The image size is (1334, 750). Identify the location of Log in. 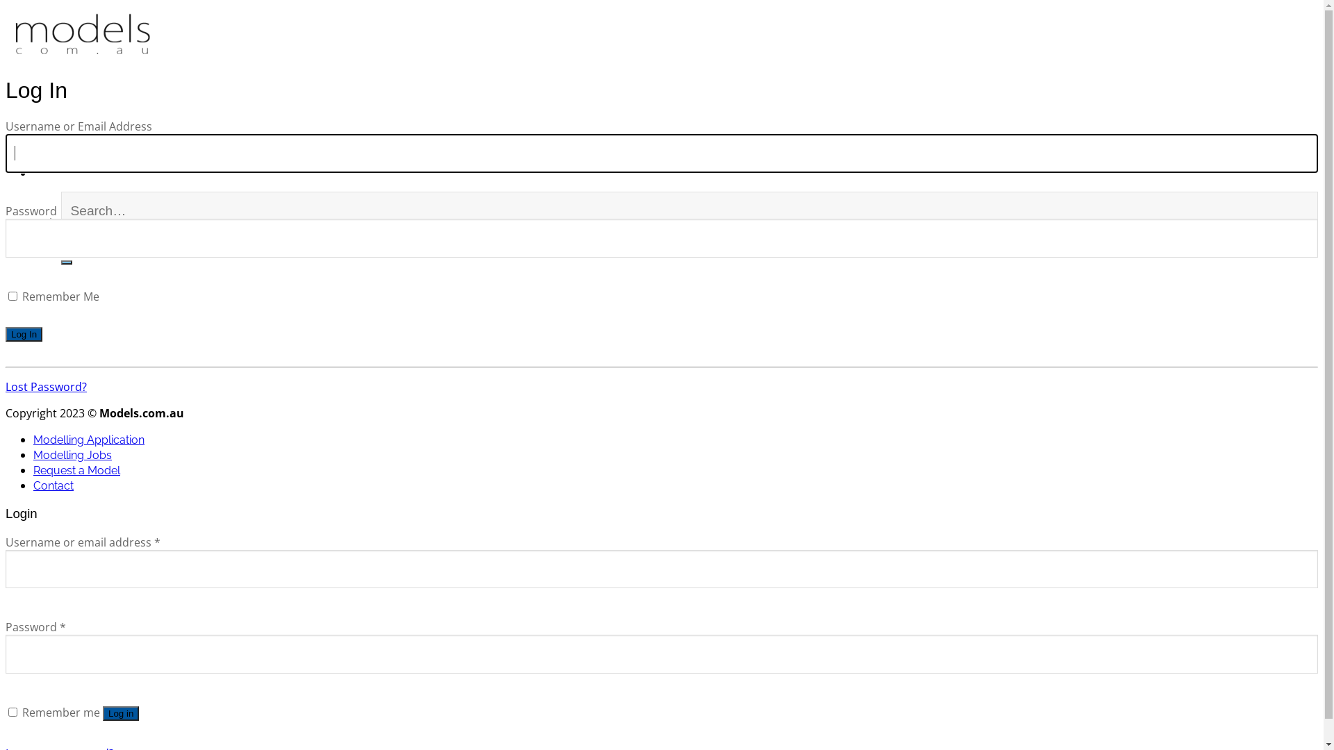
(121, 714).